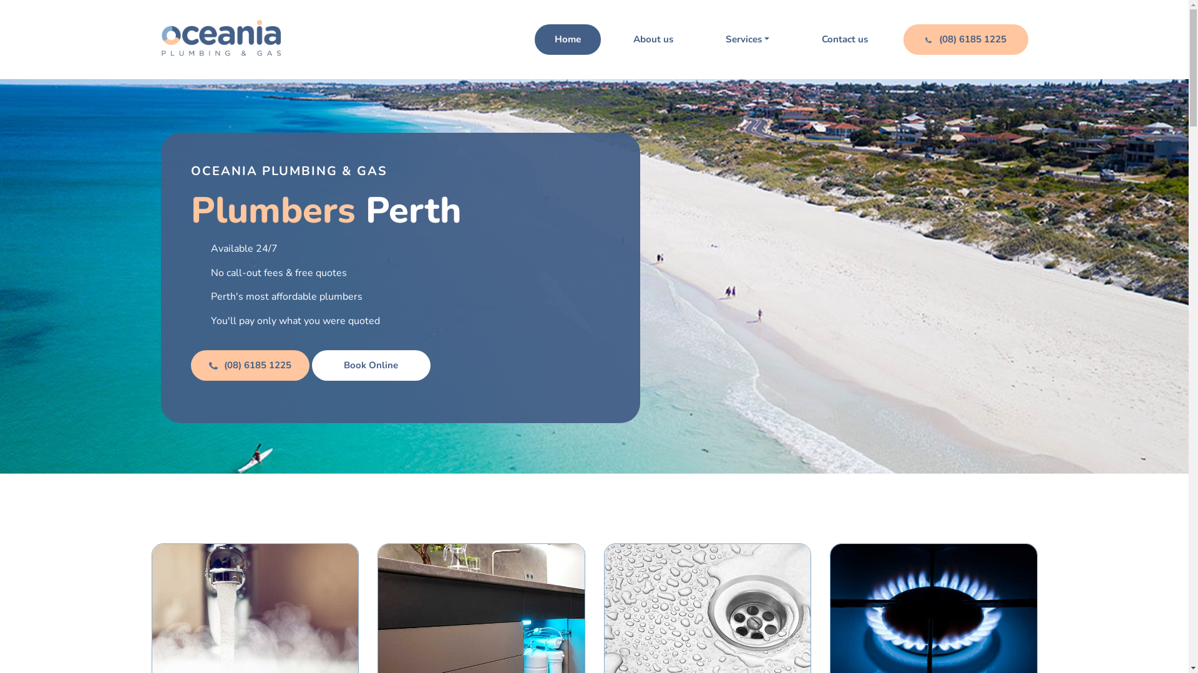 The width and height of the screenshot is (1198, 673). What do you see at coordinates (844, 39) in the screenshot?
I see `Contact us` at bounding box center [844, 39].